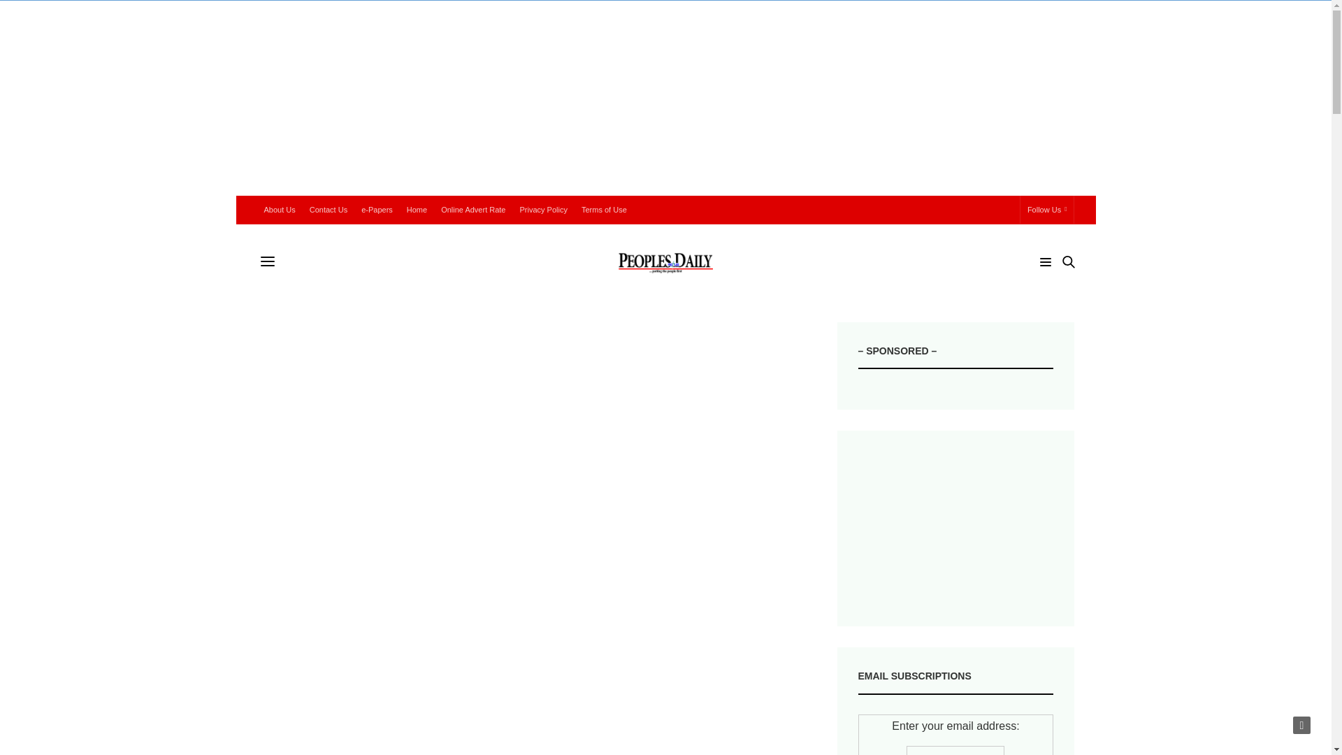 This screenshot has height=755, width=1342. Describe the element at coordinates (417, 209) in the screenshot. I see `Home` at that location.